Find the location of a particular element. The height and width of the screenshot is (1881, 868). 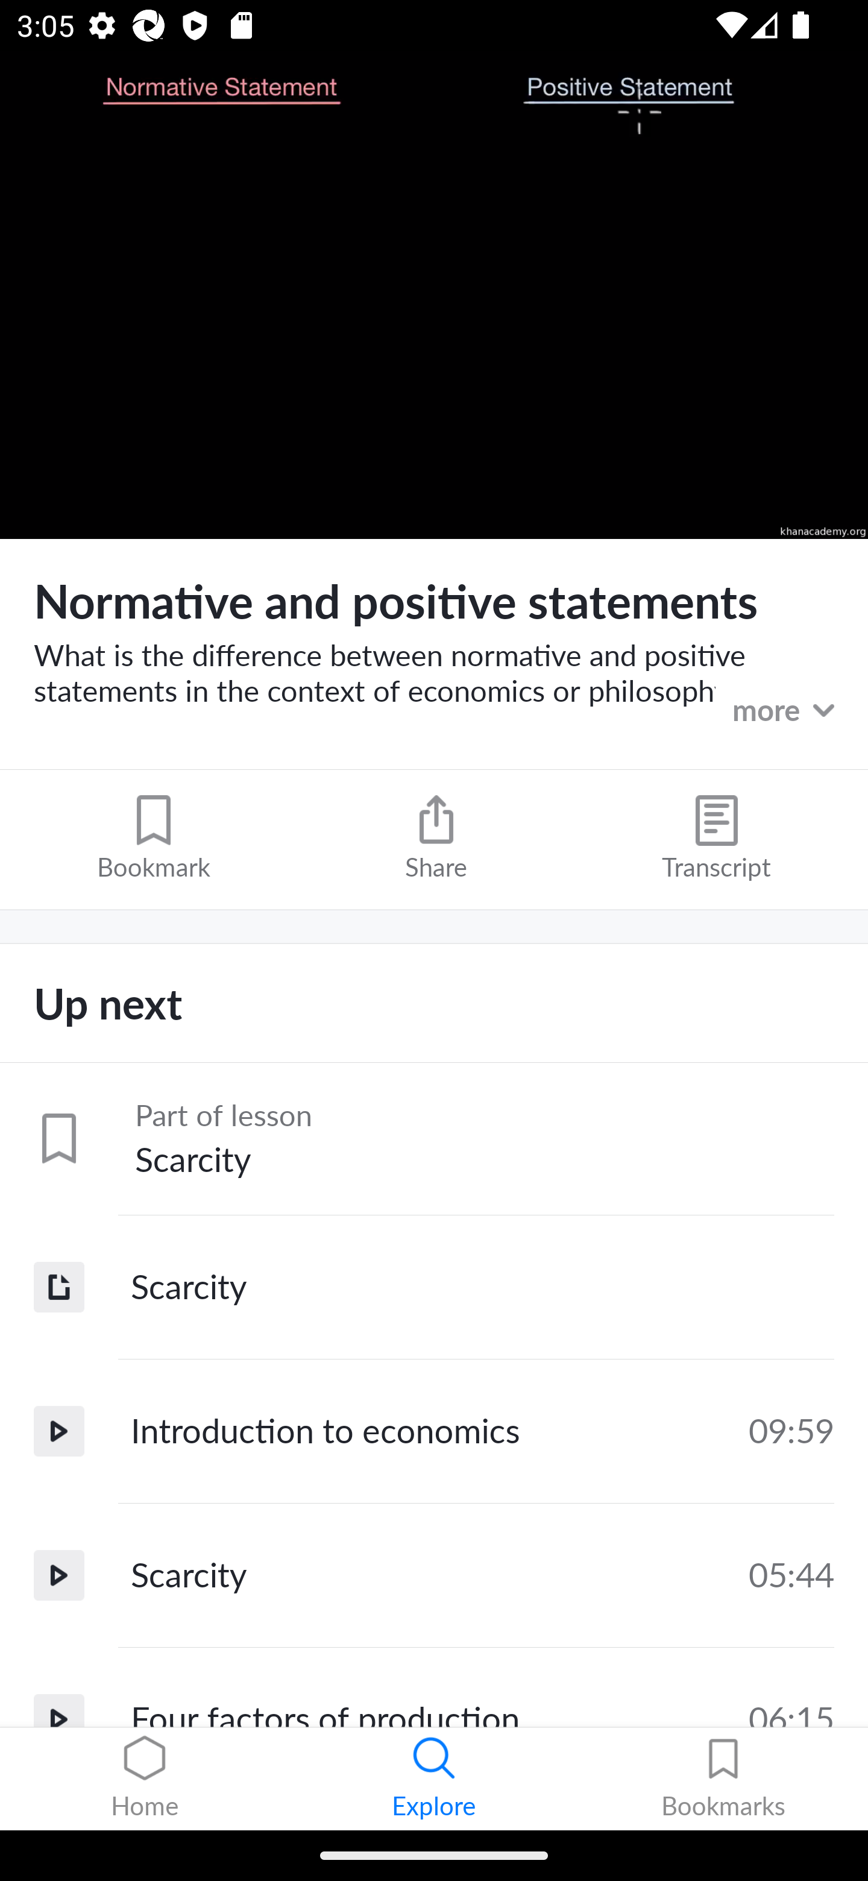

Introduction to economics 09:59 is located at coordinates (434, 1431).